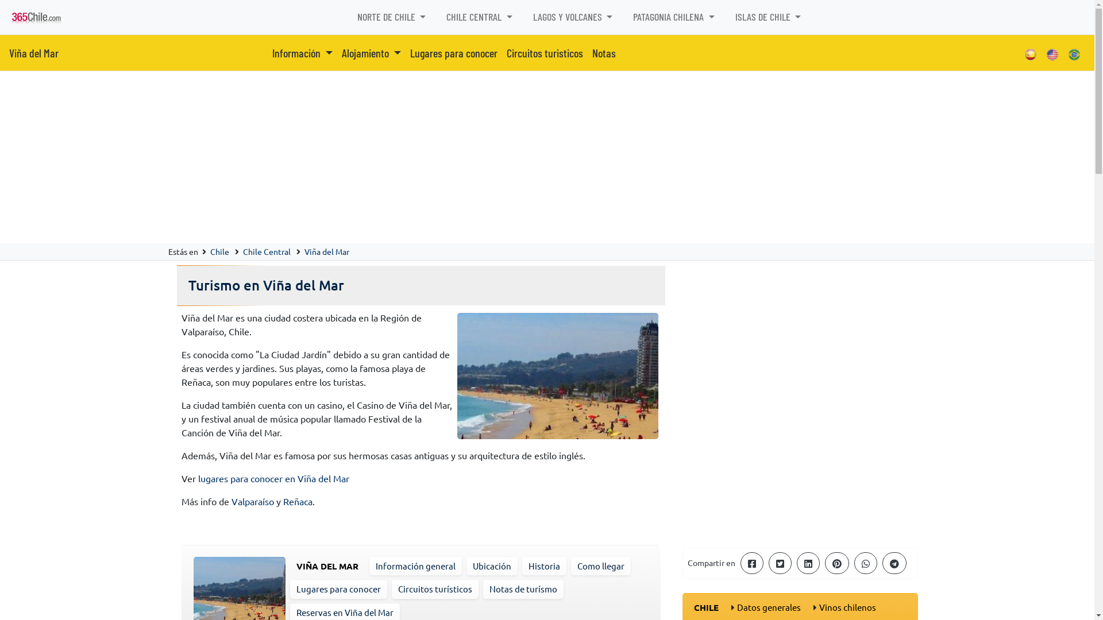  Describe the element at coordinates (707, 607) in the screenshot. I see `CHILE` at that location.